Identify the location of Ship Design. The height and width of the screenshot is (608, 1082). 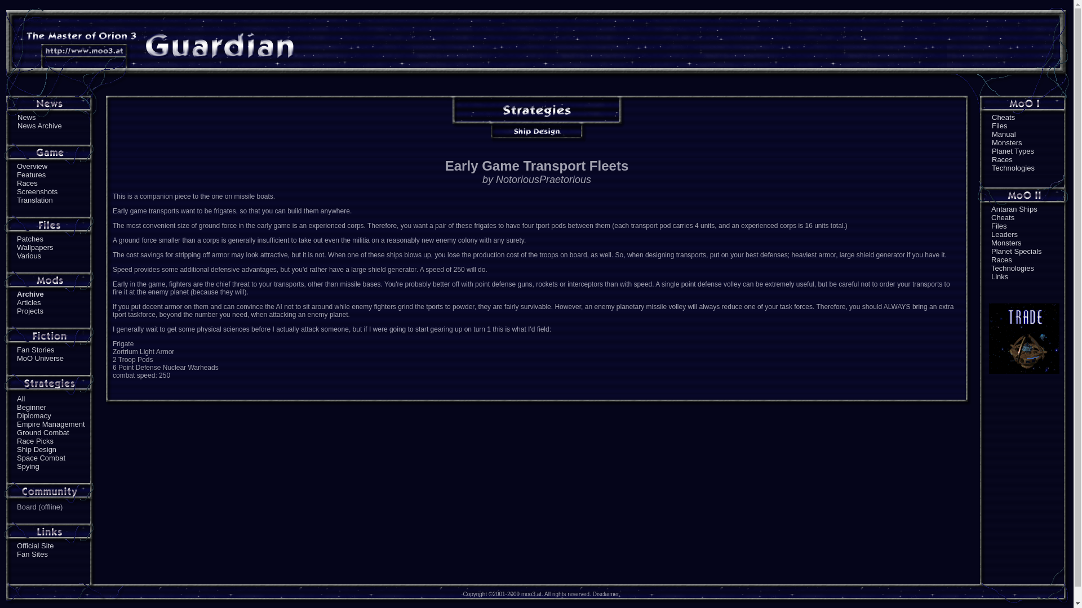
(36, 449).